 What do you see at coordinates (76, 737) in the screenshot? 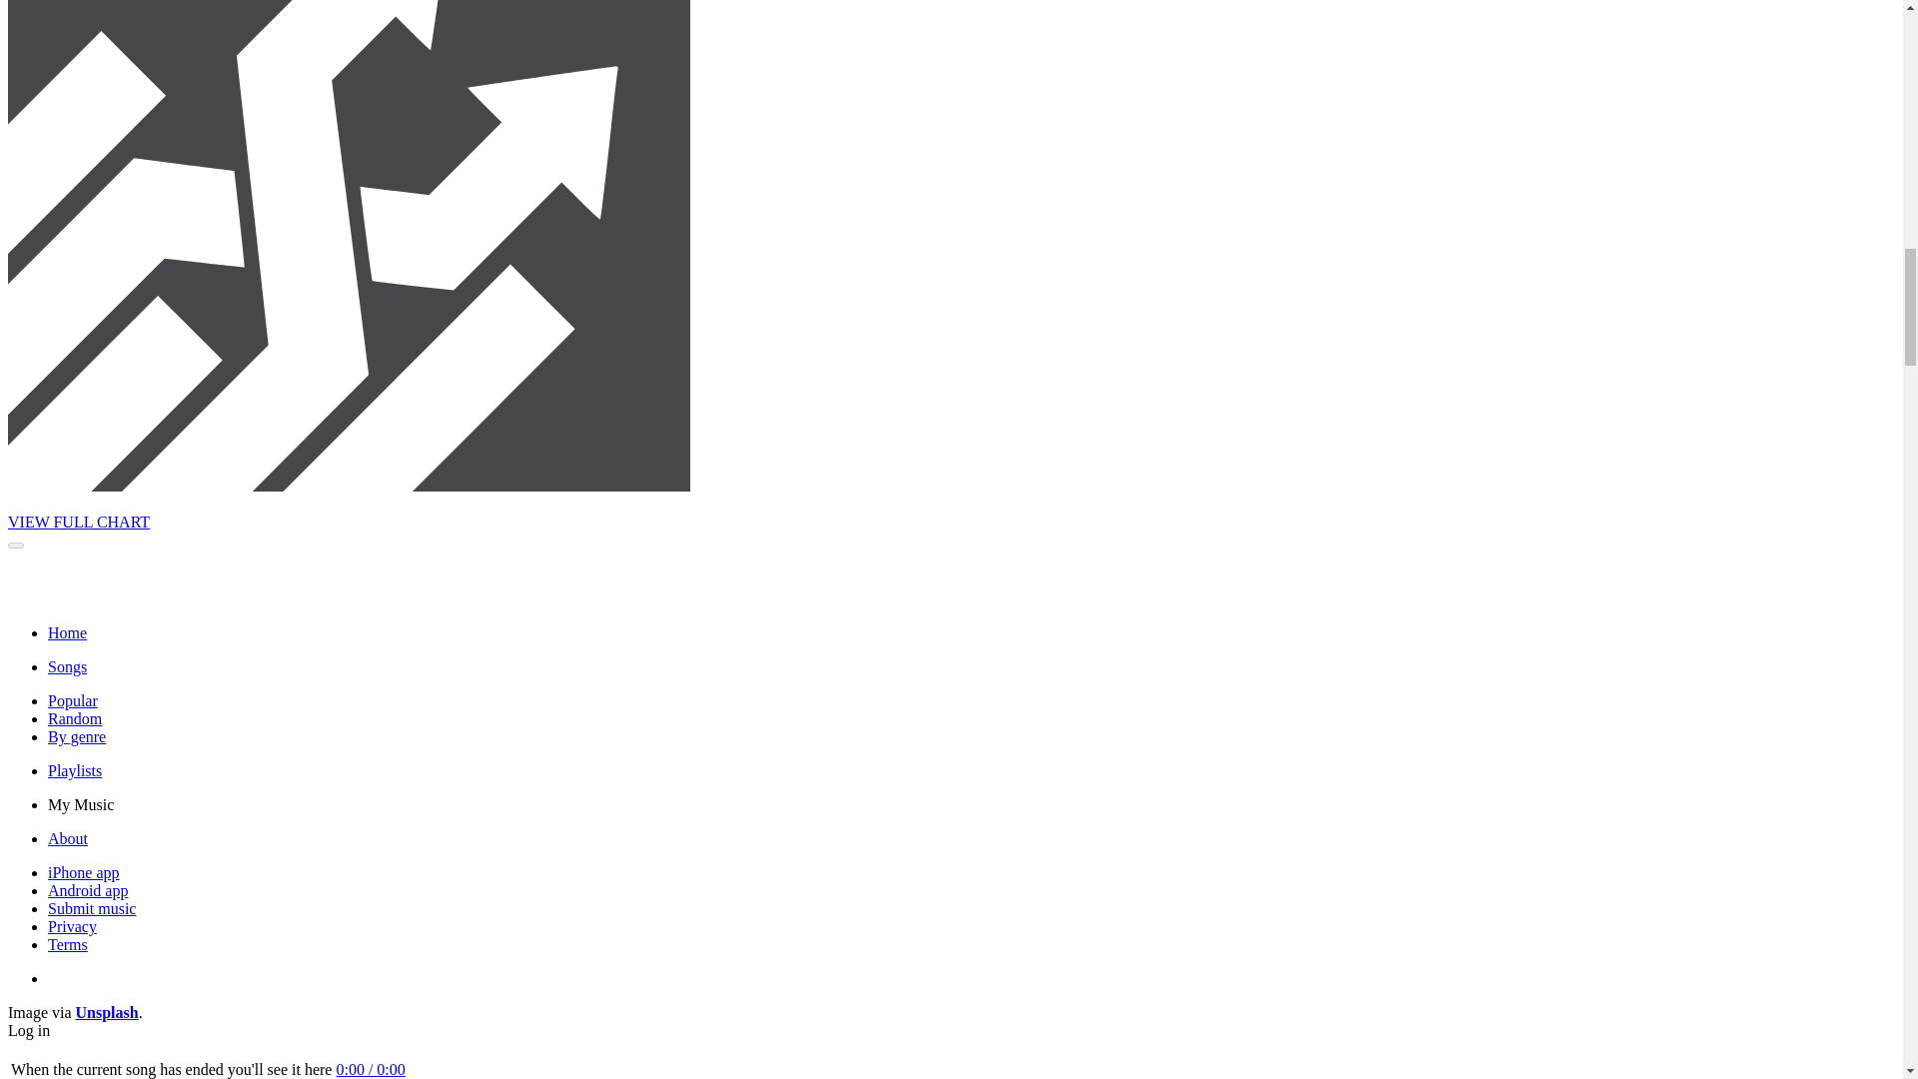
I see `Indie Genres` at bounding box center [76, 737].